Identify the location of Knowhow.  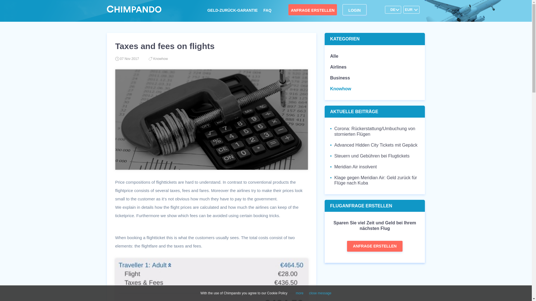
(341, 89).